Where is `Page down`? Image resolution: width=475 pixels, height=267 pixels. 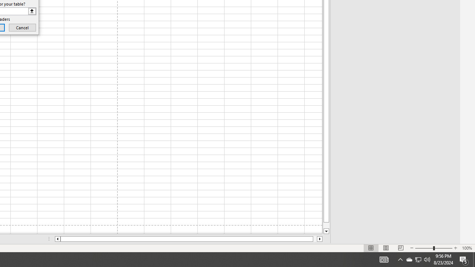
Page down is located at coordinates (326, 225).